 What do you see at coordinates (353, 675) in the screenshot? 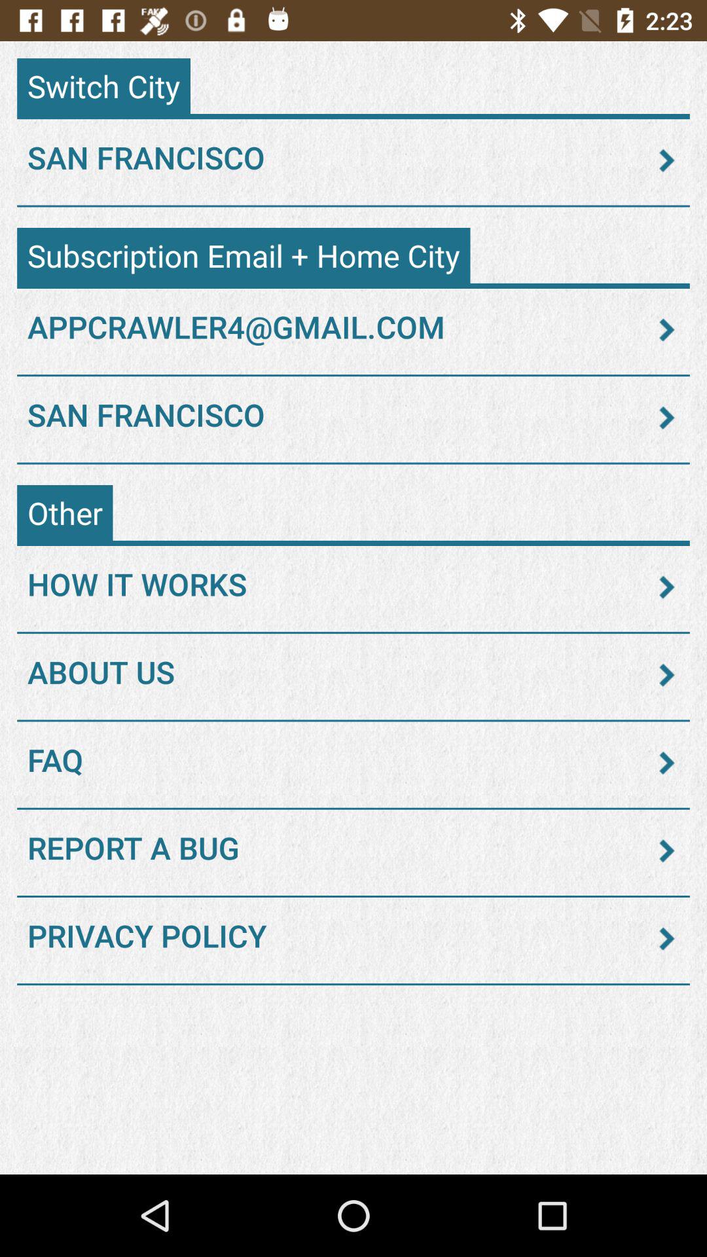
I see `launch the about us` at bounding box center [353, 675].